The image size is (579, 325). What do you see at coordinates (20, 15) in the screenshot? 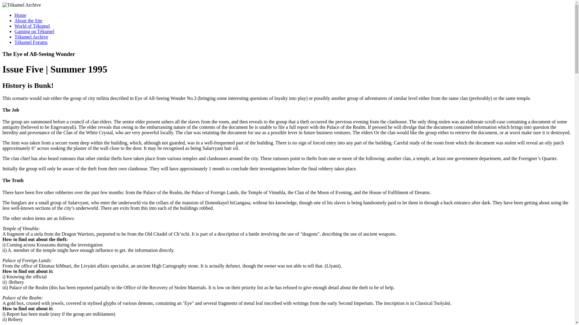
I see `Home` at bounding box center [20, 15].